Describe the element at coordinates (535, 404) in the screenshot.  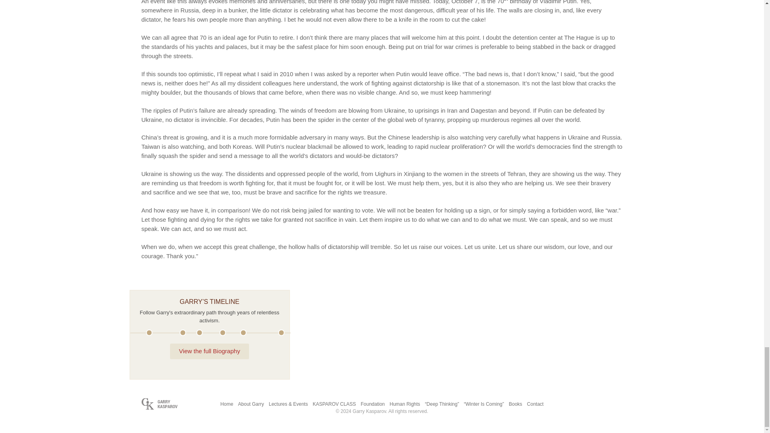
I see `Contact` at that location.